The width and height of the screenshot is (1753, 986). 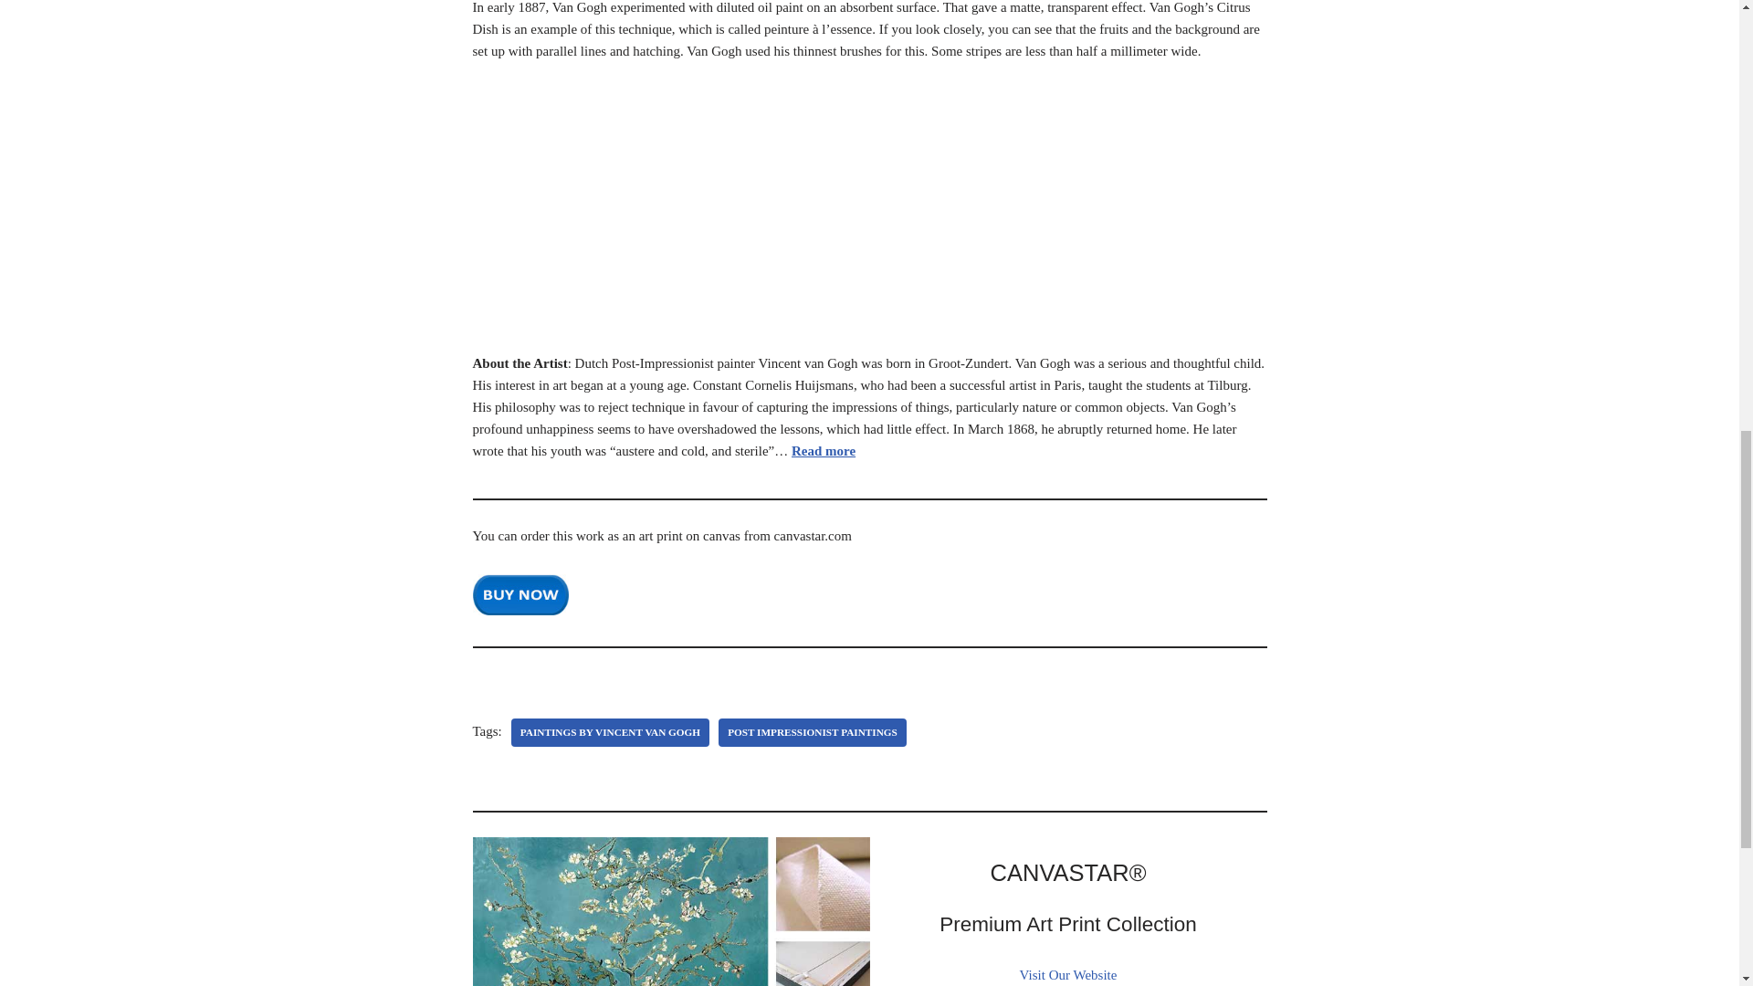 I want to click on Read more, so click(x=824, y=451).